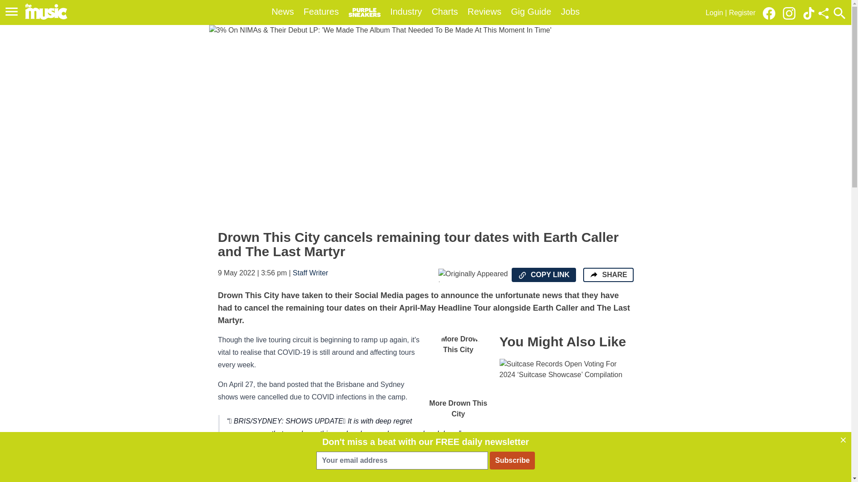  Describe the element at coordinates (288, 453) in the screenshot. I see `Drown This City` at that location.